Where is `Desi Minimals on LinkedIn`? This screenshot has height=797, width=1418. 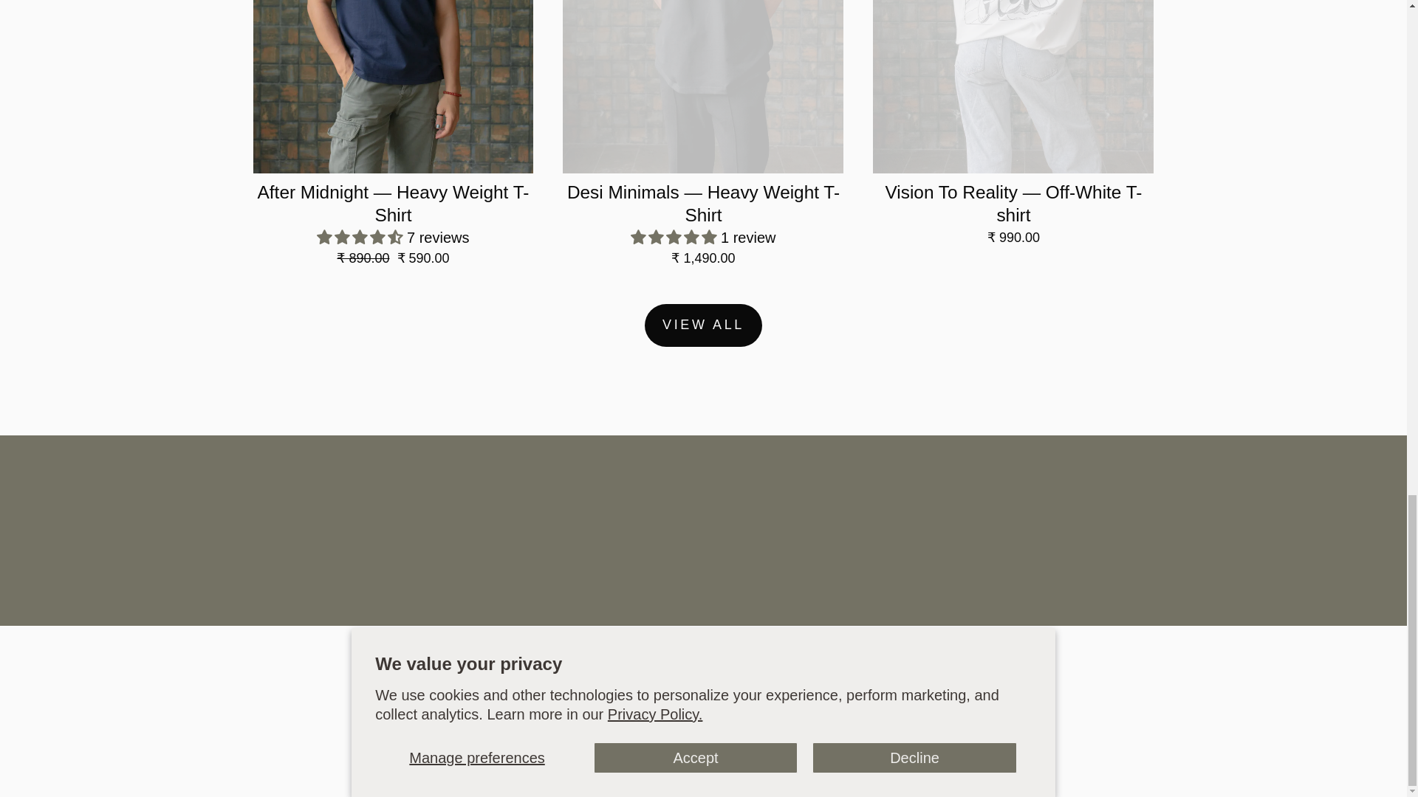
Desi Minimals on LinkedIn is located at coordinates (752, 709).